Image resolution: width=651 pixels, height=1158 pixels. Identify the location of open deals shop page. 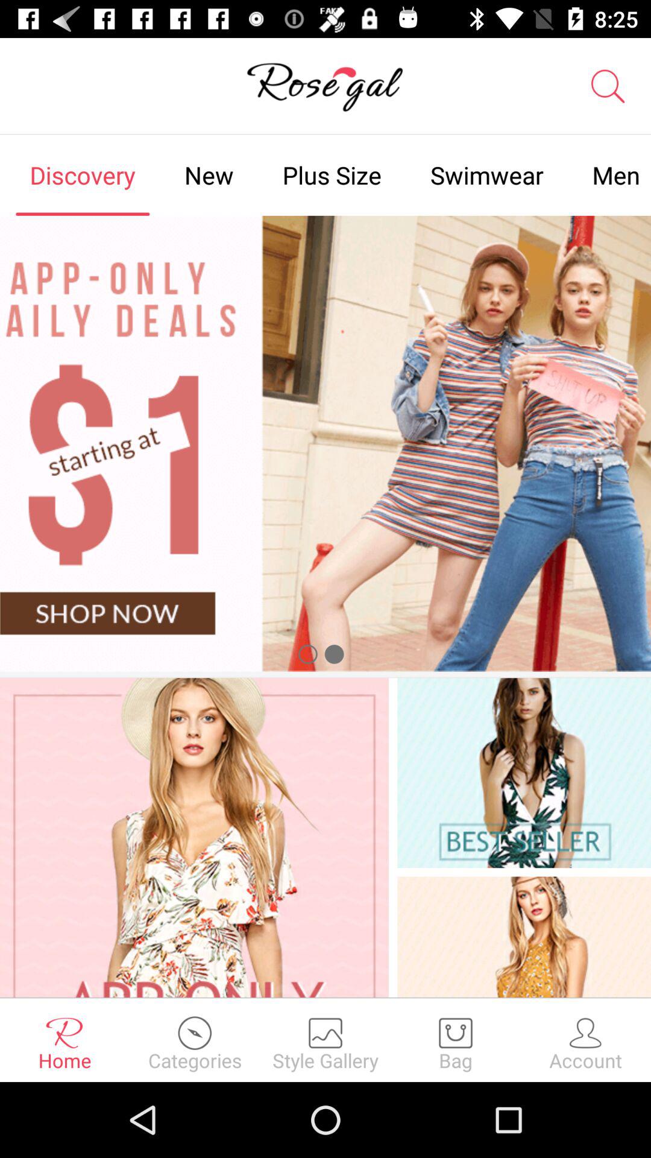
(325, 443).